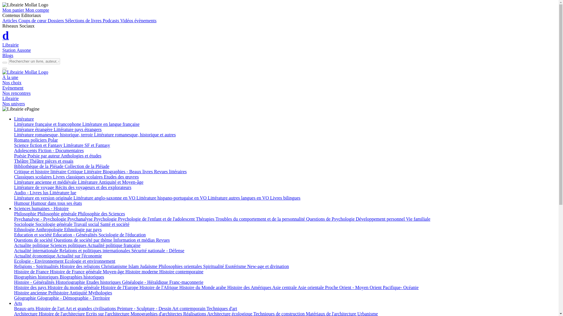  What do you see at coordinates (111, 20) in the screenshot?
I see `Podcasts` at bounding box center [111, 20].